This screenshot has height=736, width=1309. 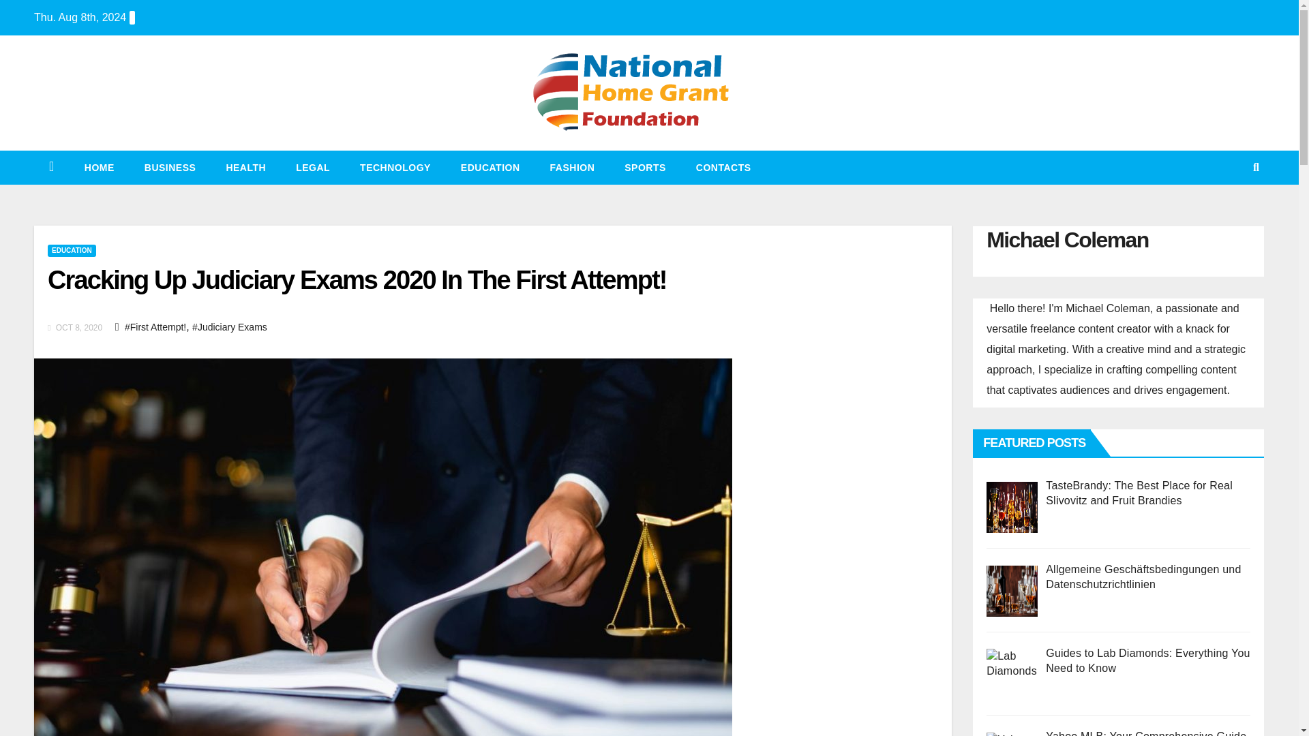 I want to click on EDUCATION, so click(x=491, y=168).